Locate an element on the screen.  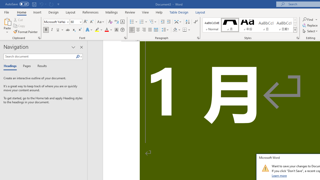
Change Case is located at coordinates (101, 22).